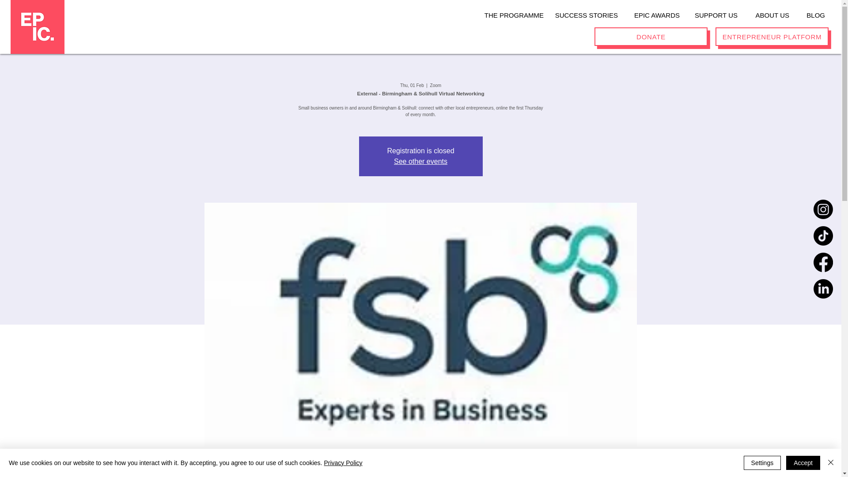 The width and height of the screenshot is (848, 477). I want to click on SUPPORT US, so click(712, 11).